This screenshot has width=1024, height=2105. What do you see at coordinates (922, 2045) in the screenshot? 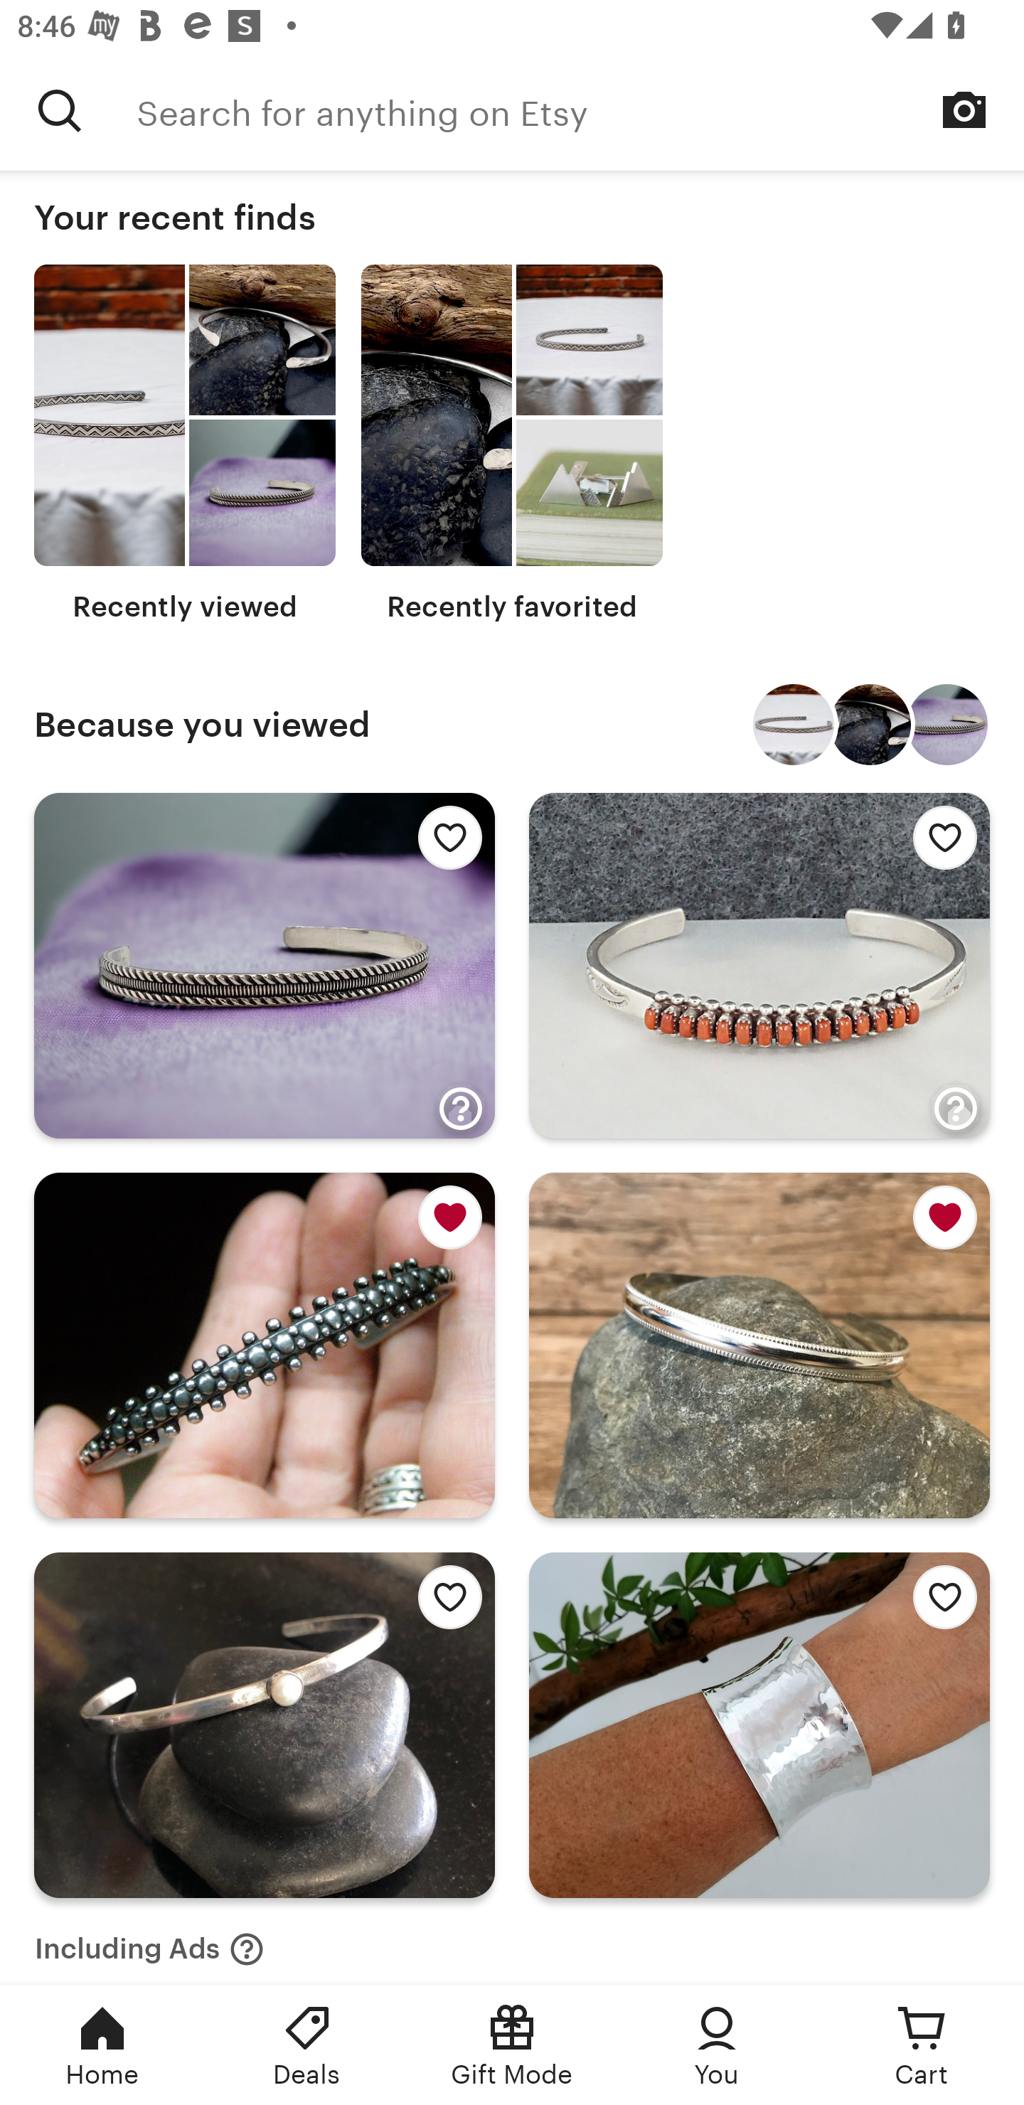
I see `Cart` at bounding box center [922, 2045].